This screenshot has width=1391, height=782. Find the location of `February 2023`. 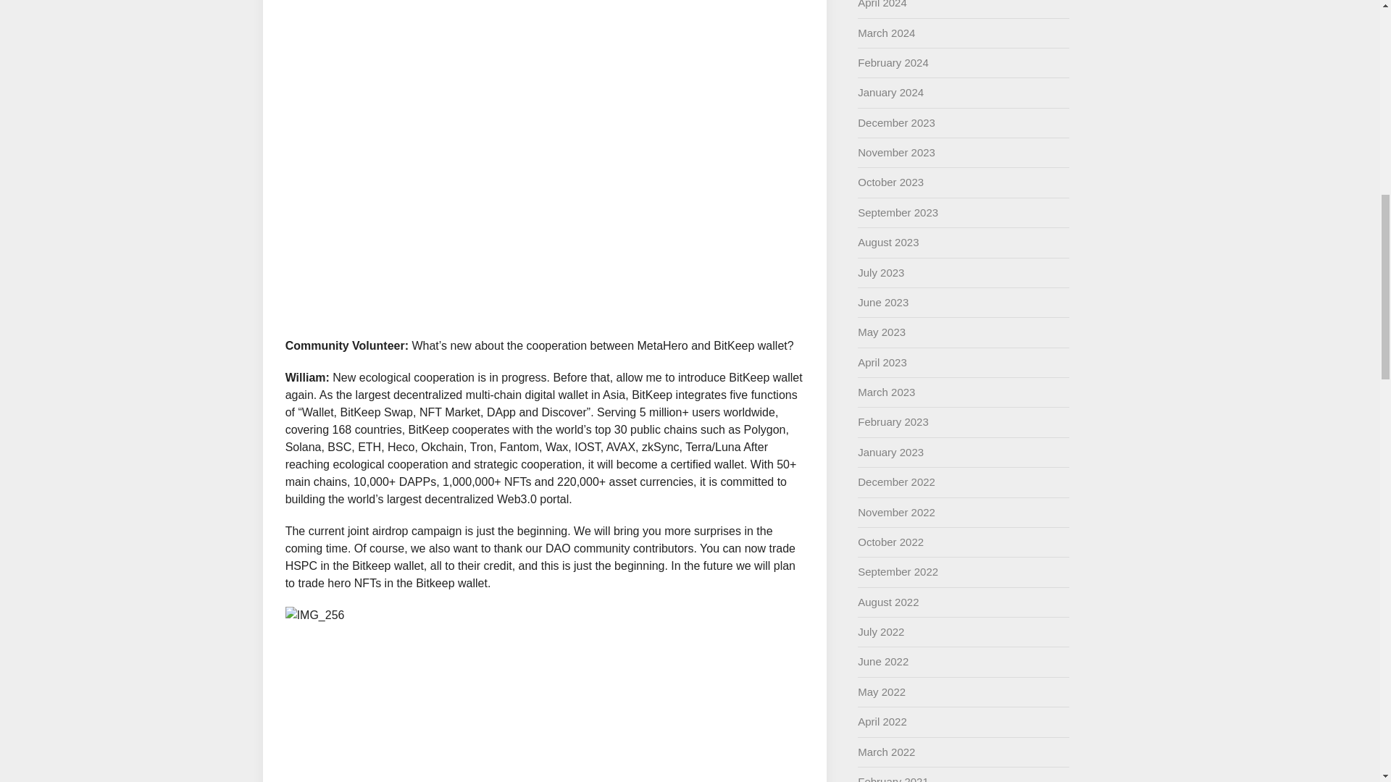

February 2023 is located at coordinates (893, 421).